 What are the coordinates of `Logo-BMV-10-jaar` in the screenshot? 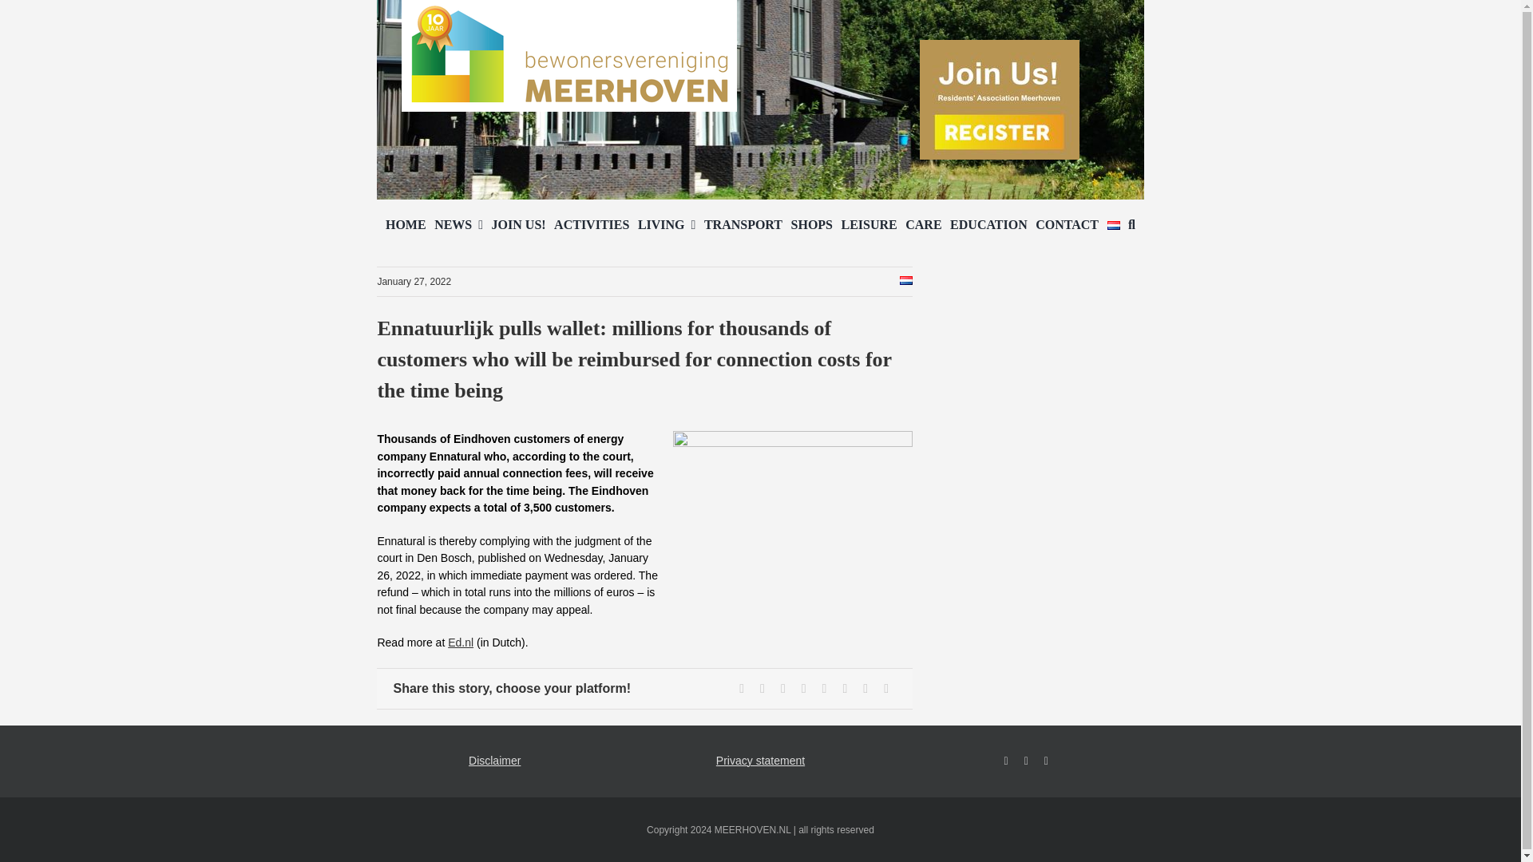 It's located at (569, 56).